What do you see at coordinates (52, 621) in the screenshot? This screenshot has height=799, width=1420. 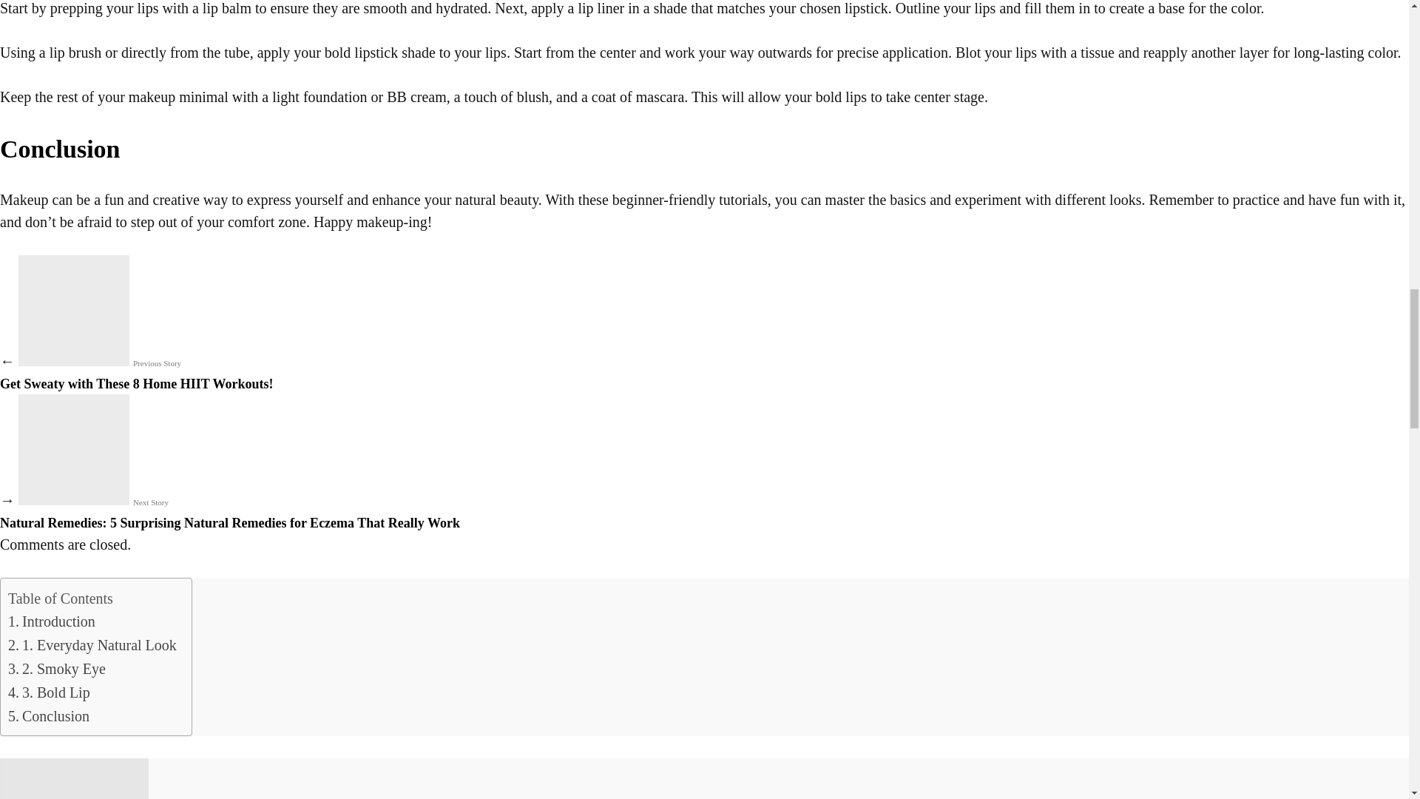 I see `Introduction` at bounding box center [52, 621].